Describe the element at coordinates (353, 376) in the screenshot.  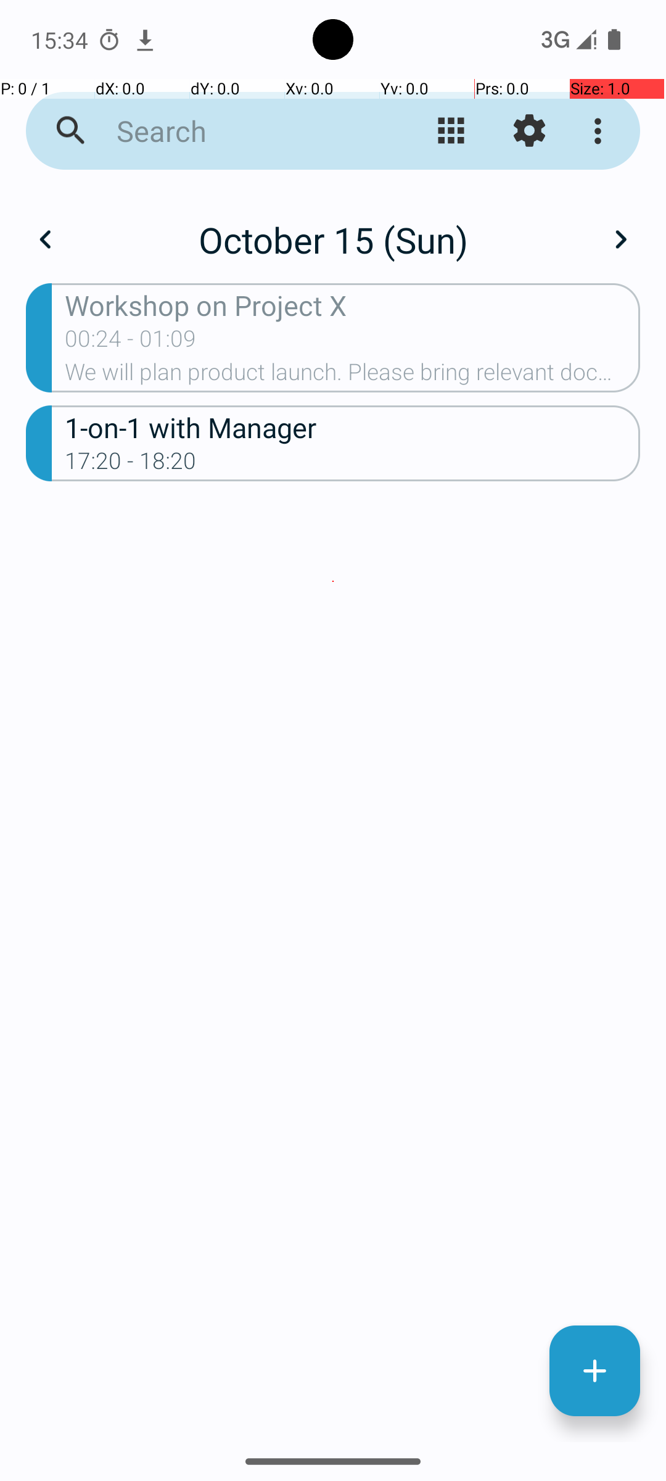
I see `We will plan product launch. Please bring relevant documents.` at that location.